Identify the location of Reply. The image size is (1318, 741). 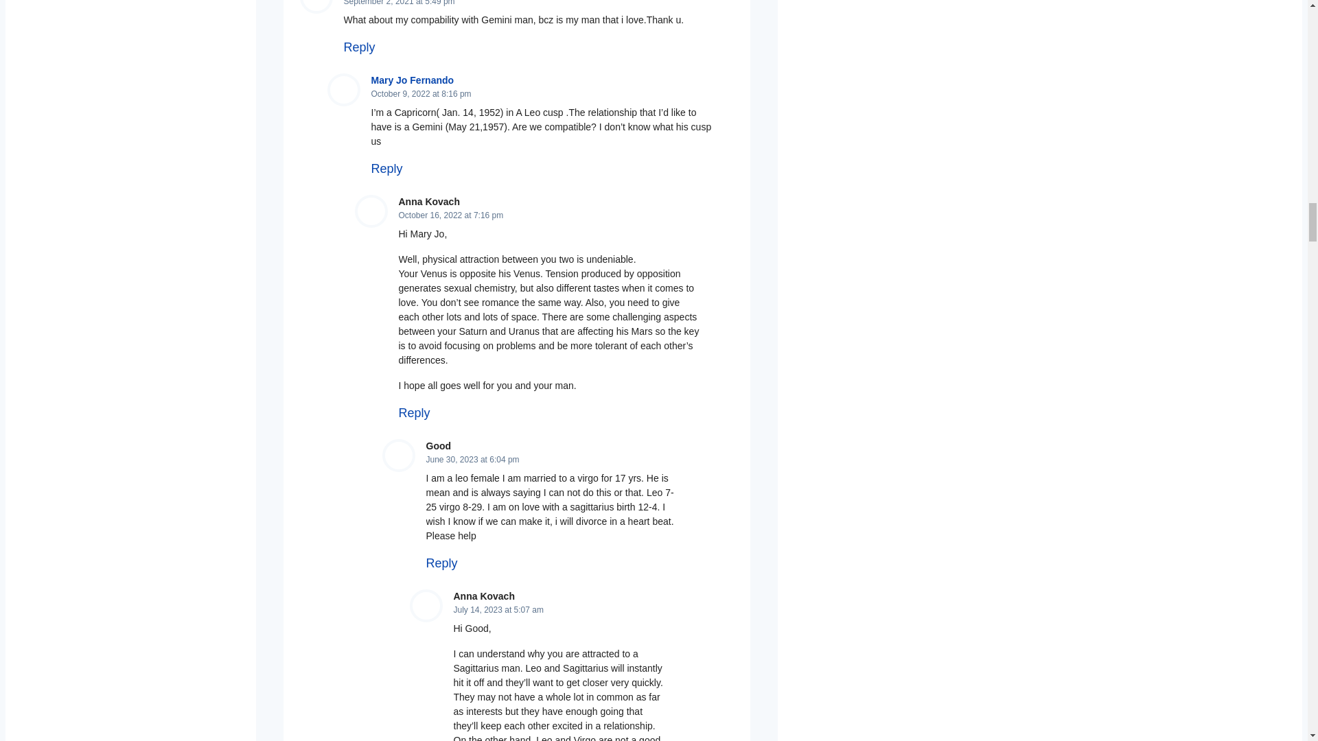
(358, 47).